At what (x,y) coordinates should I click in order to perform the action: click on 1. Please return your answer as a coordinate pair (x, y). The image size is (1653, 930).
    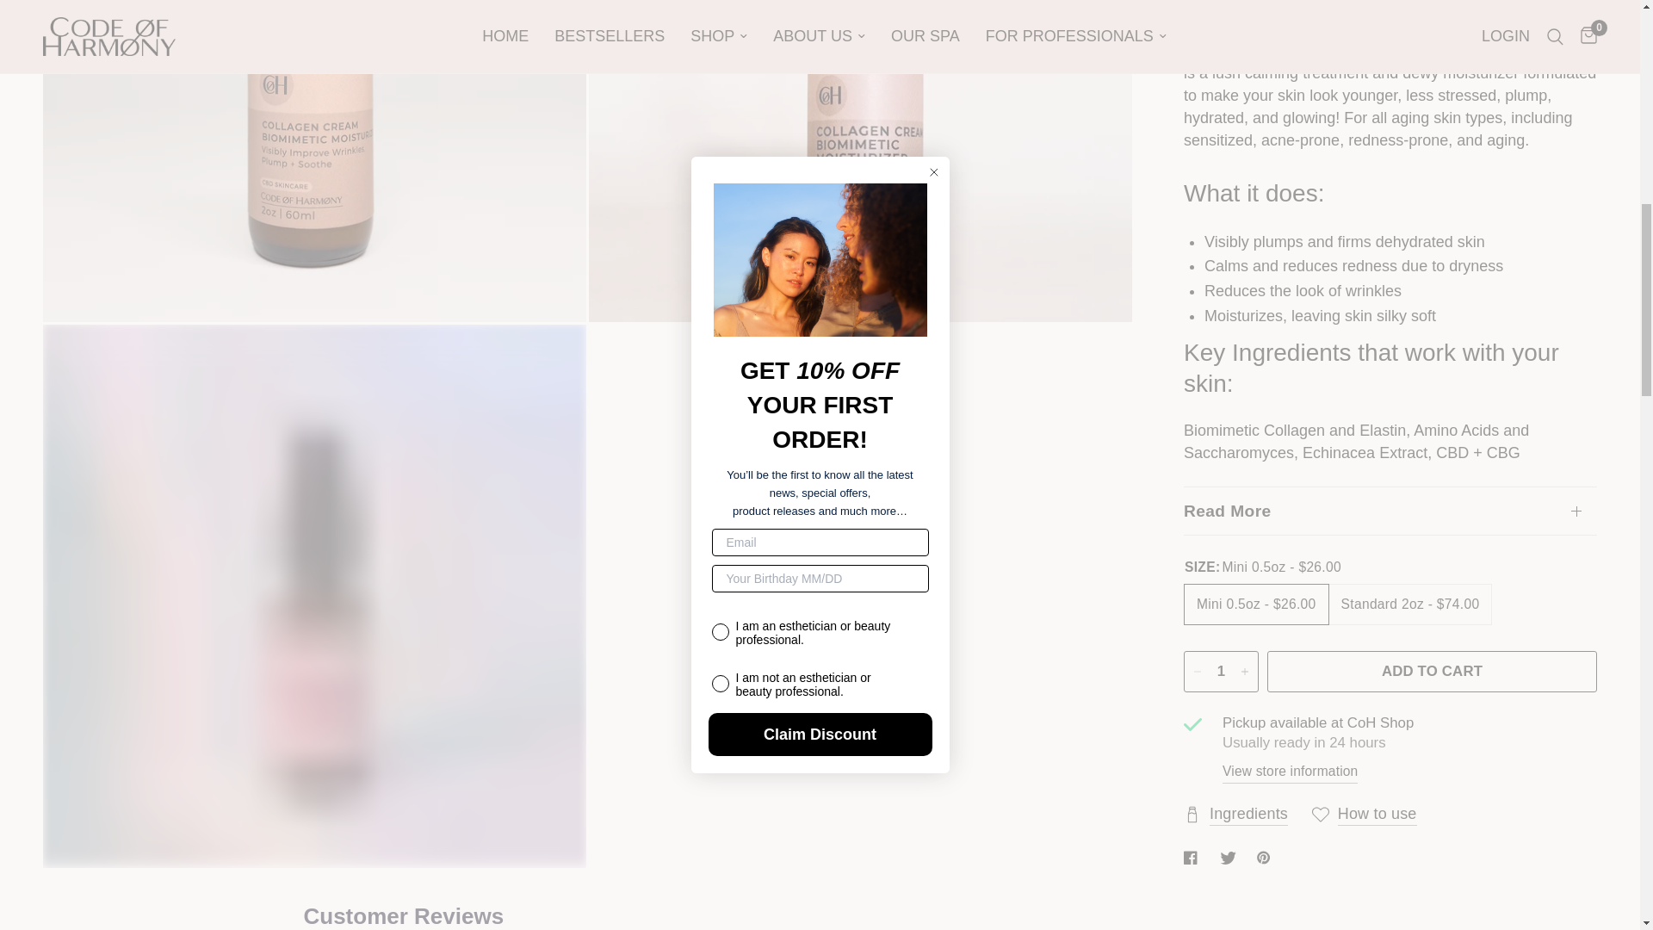
    Looking at the image, I should click on (1221, 78).